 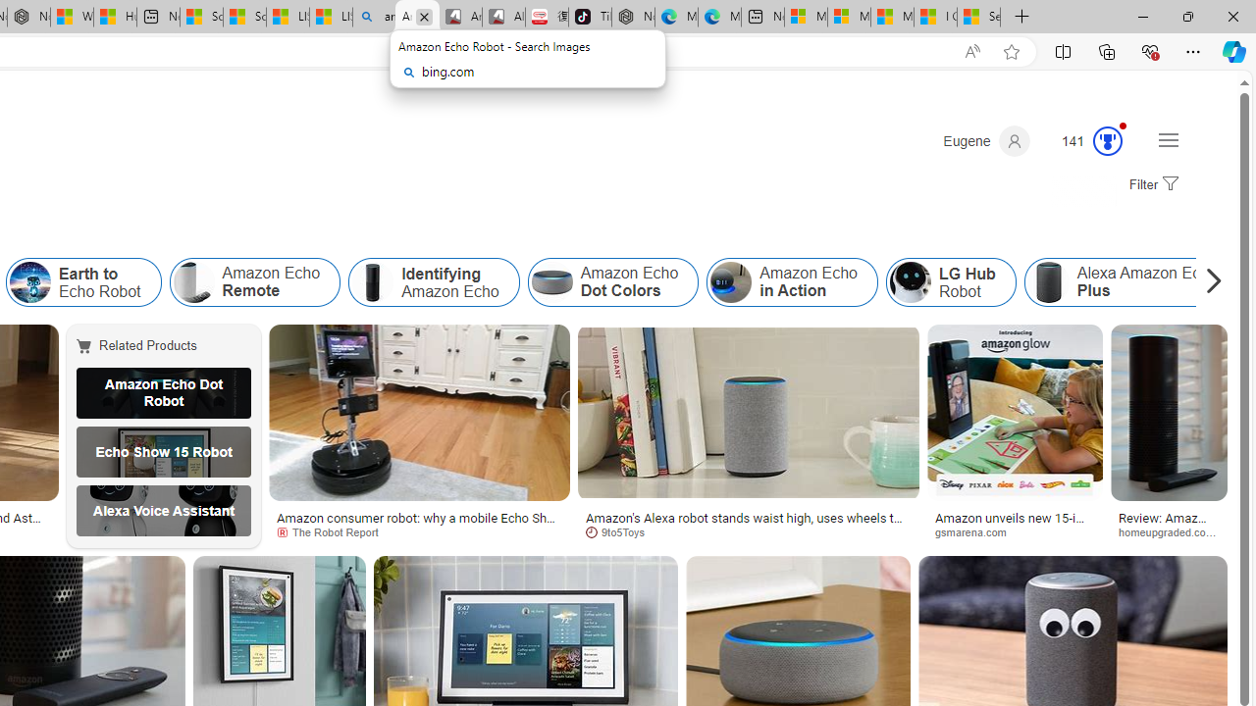 I want to click on Identifying Amazon Echo, so click(x=434, y=282).